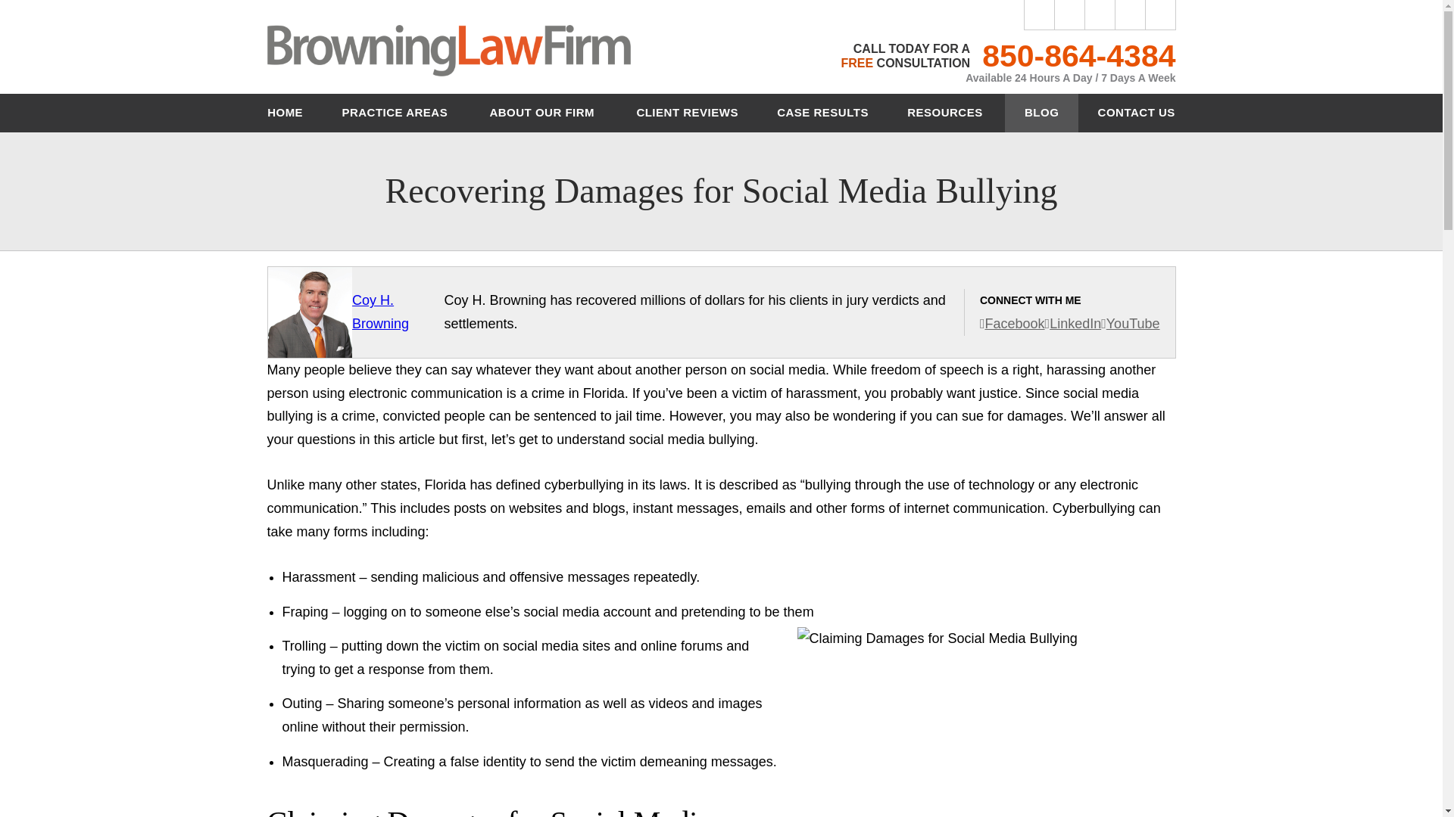  I want to click on Search, so click(1160, 15).